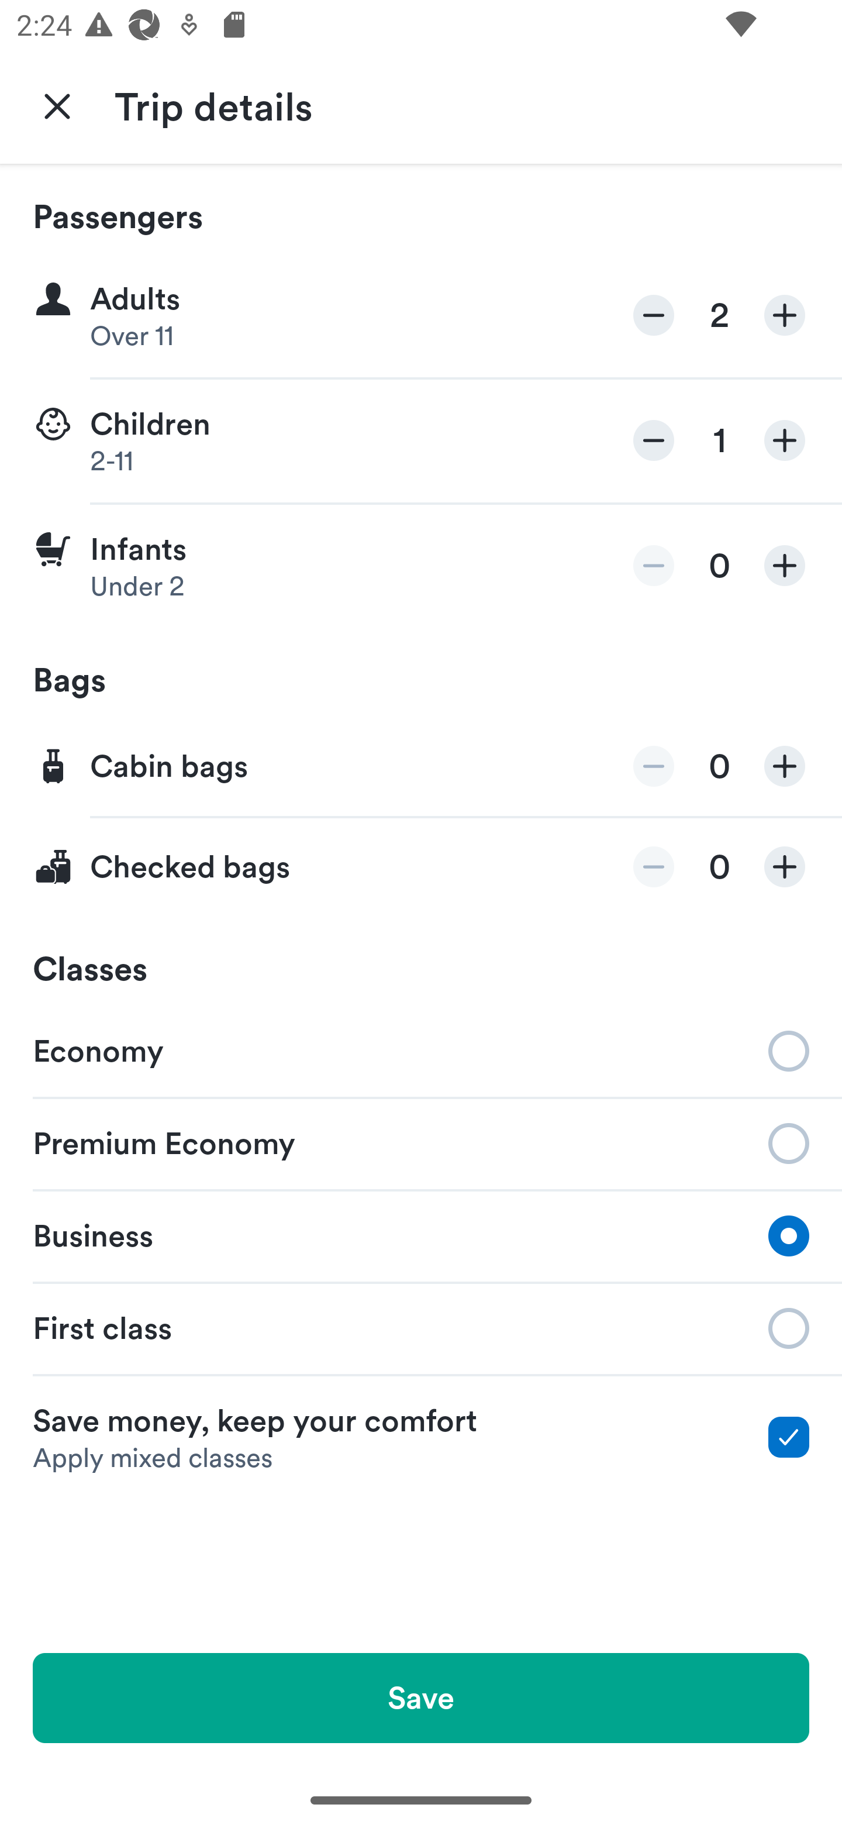 The image size is (842, 1825). What do you see at coordinates (421, 316) in the screenshot?
I see `Remove 2 Add Adults Over 11` at bounding box center [421, 316].